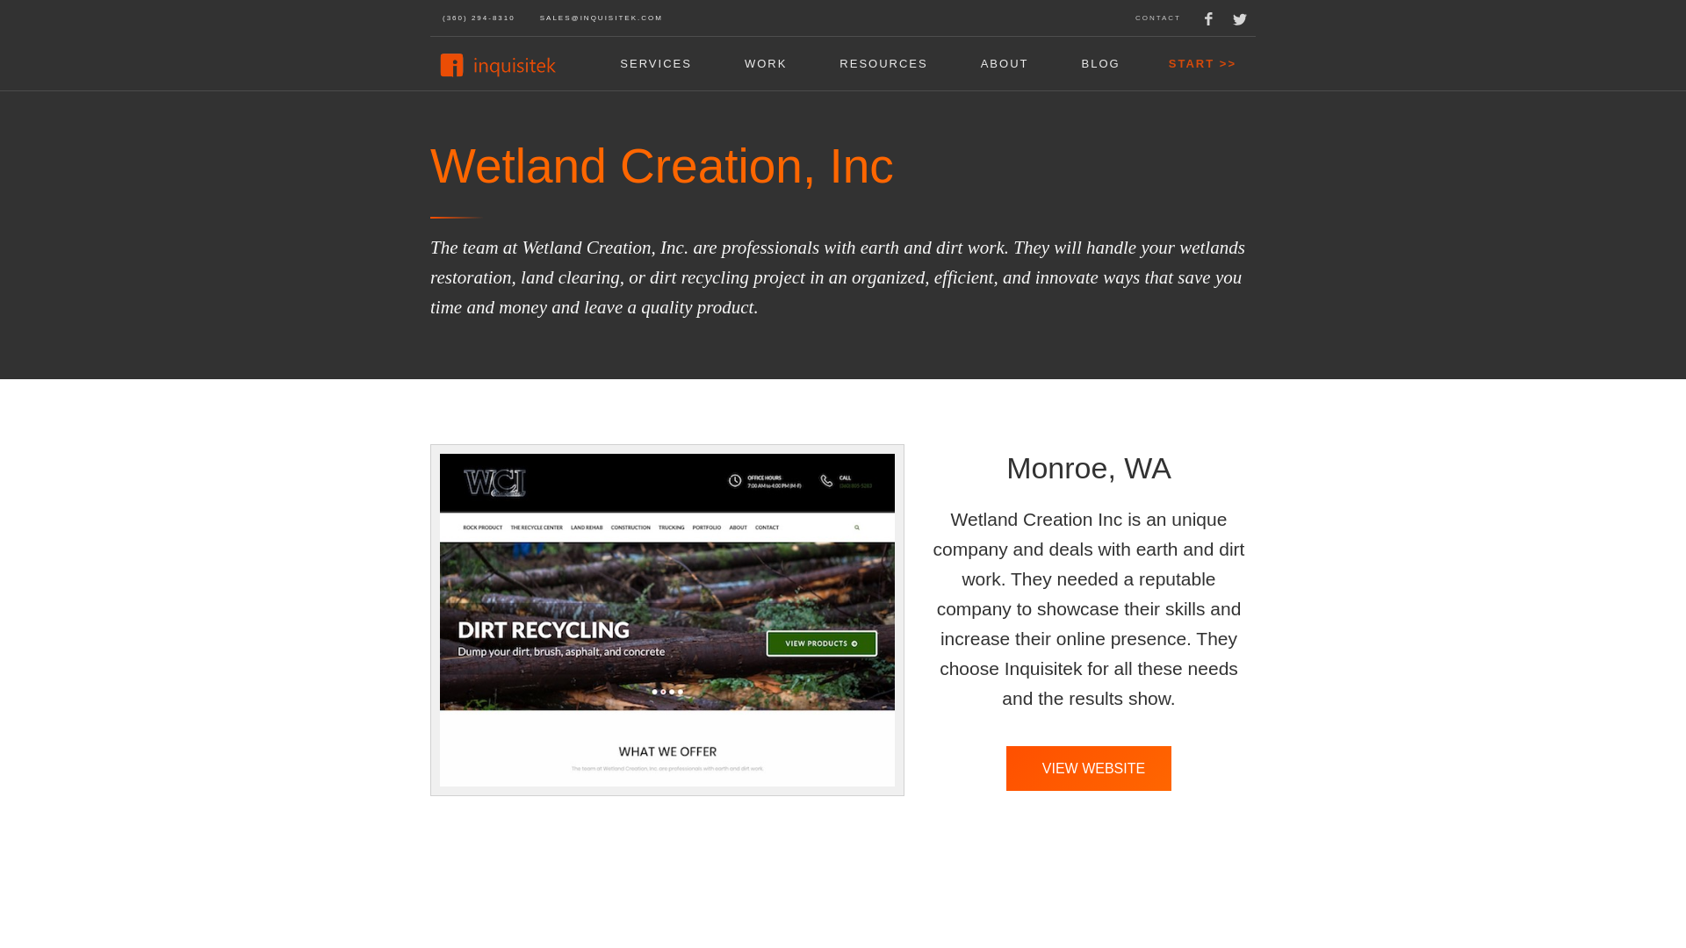  What do you see at coordinates (655, 63) in the screenshot?
I see `SERVICES` at bounding box center [655, 63].